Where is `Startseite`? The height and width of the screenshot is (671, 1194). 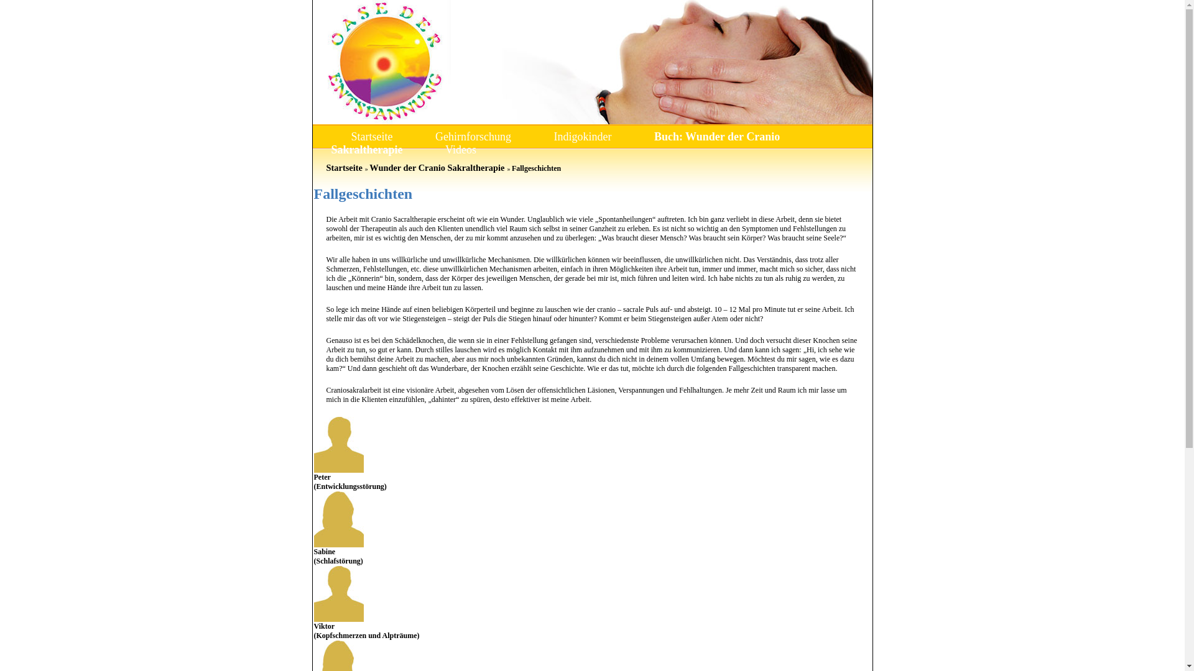
Startseite is located at coordinates (372, 137).